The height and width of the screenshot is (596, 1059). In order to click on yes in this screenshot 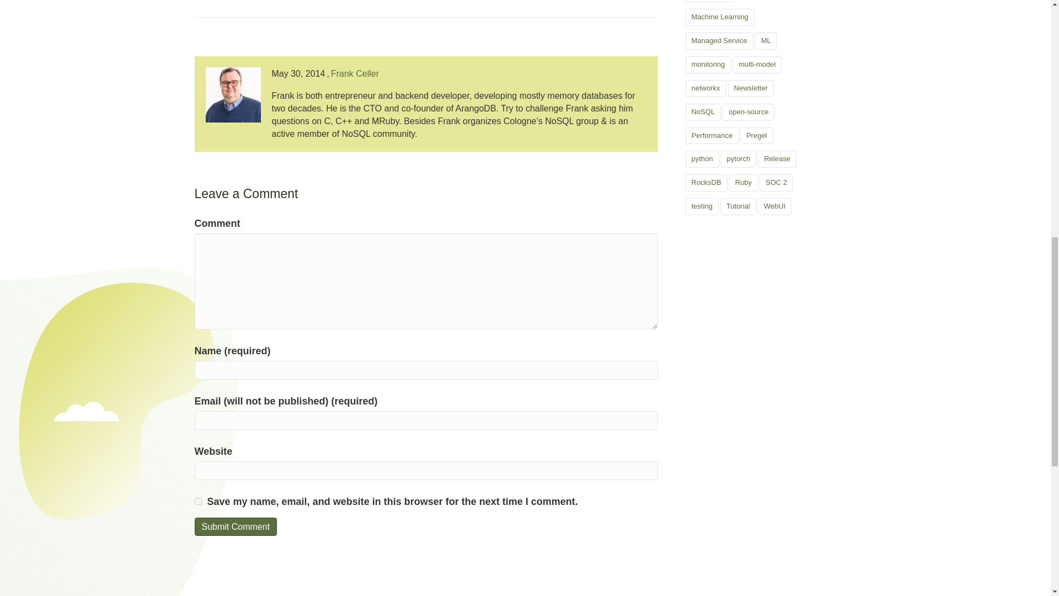, I will do `click(197, 501)`.